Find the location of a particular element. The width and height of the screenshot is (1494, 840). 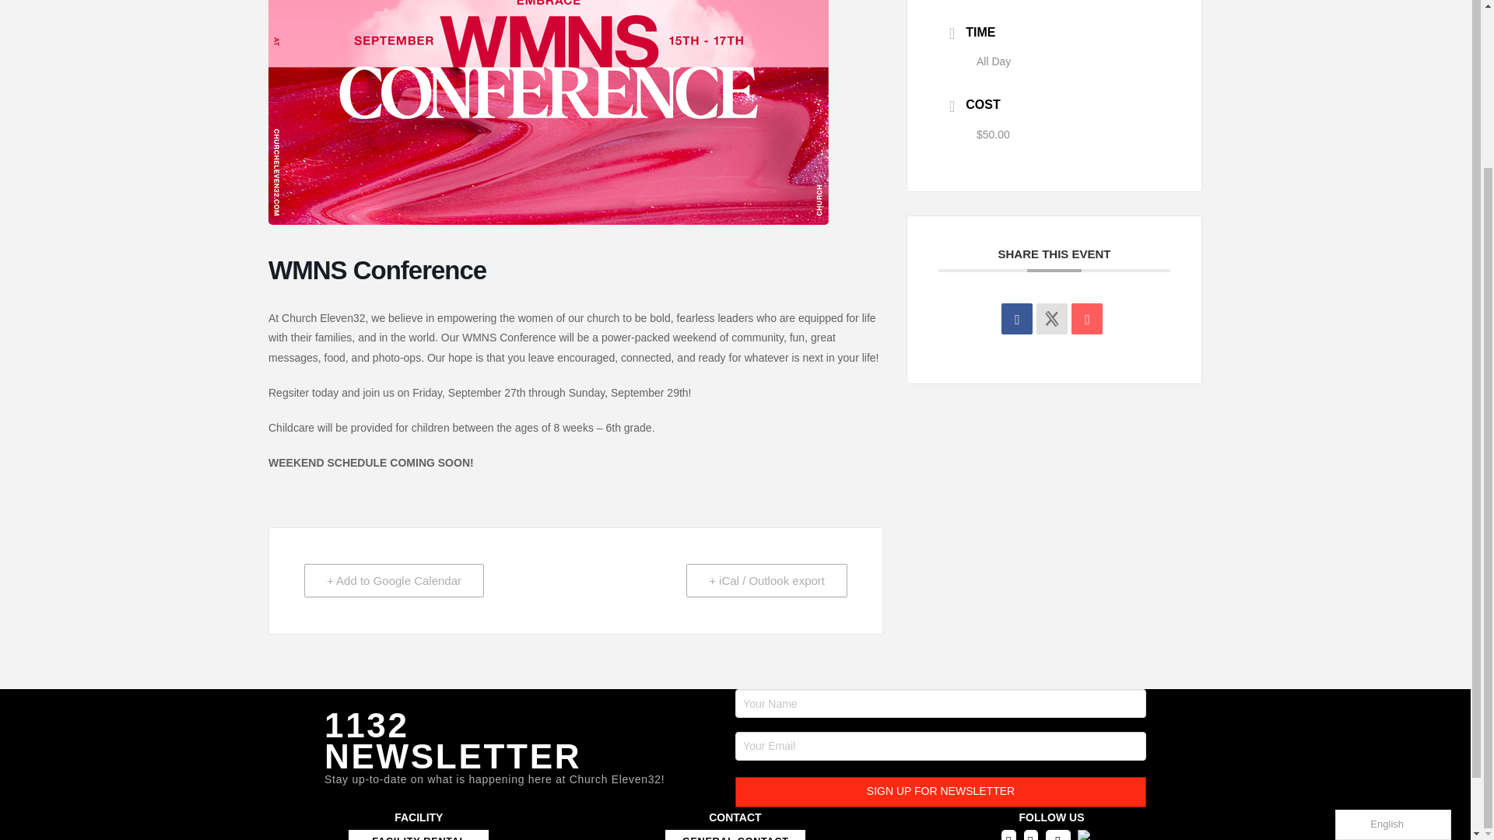

FACILITY RENTAL is located at coordinates (418, 835).